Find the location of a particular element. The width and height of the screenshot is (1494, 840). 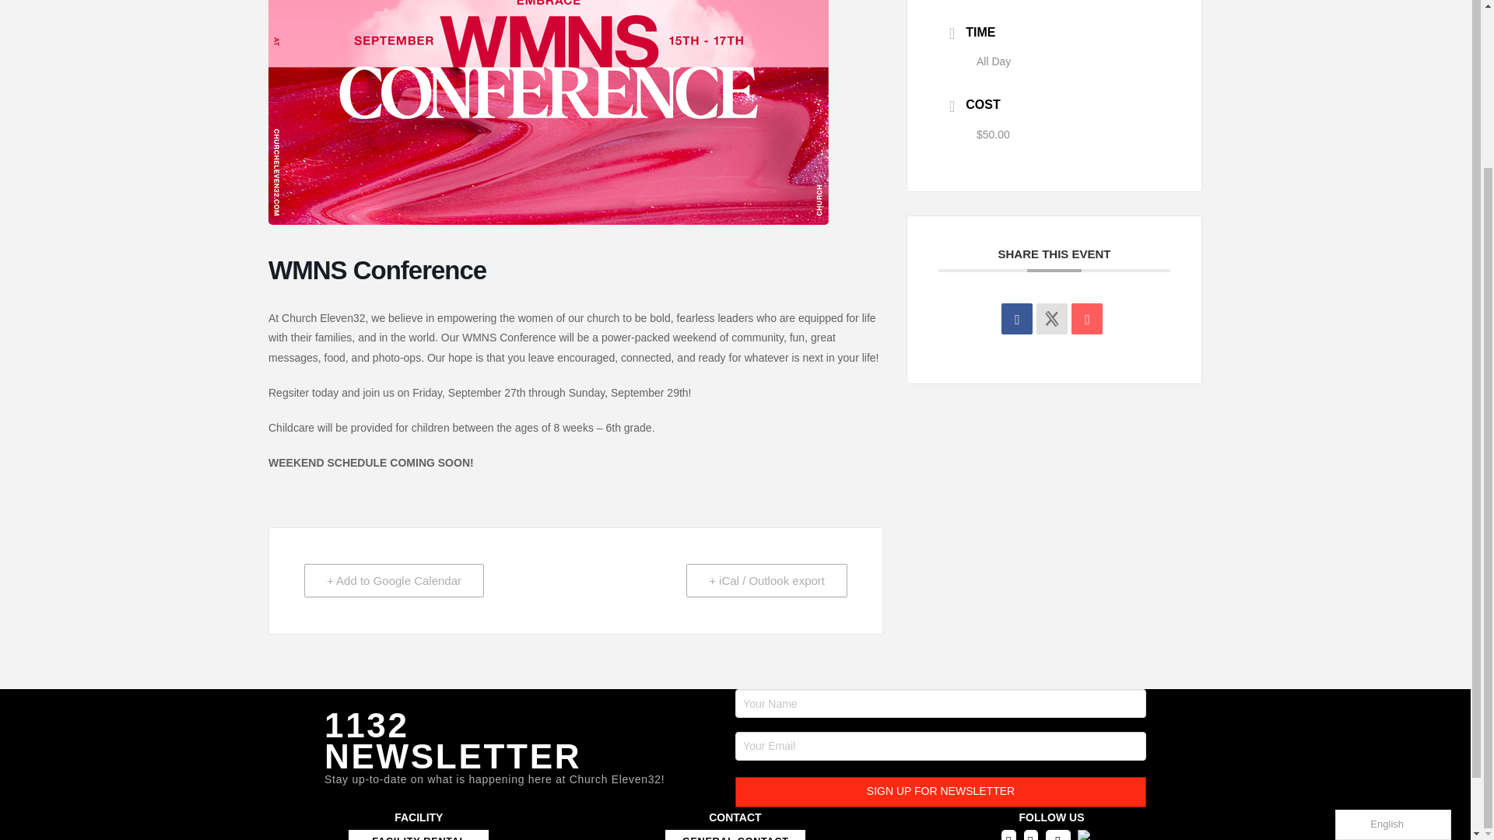

FACILITY RENTAL is located at coordinates (418, 835).